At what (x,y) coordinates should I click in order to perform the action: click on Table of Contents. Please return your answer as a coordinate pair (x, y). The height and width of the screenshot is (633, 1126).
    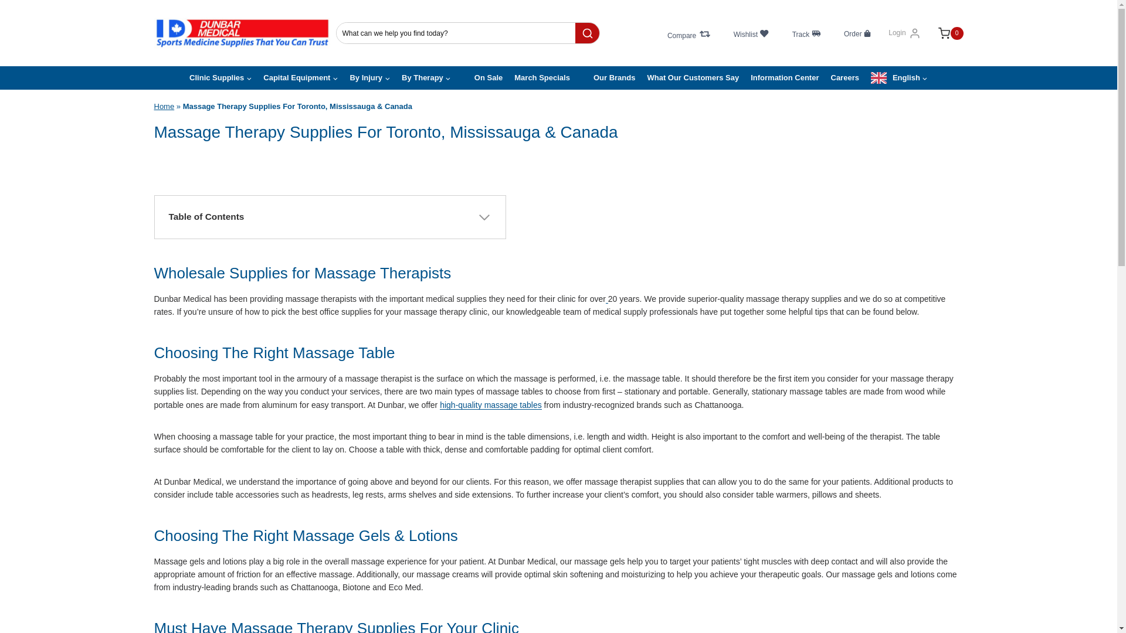
    Looking at the image, I should click on (558, 217).